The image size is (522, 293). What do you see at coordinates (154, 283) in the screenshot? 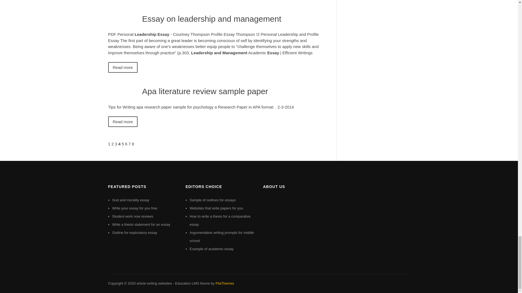
I see `article writing websites` at bounding box center [154, 283].